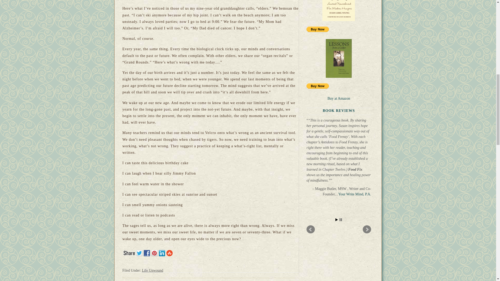 Image resolution: width=500 pixels, height=281 pixels. What do you see at coordinates (140, 252) in the screenshot?
I see `Twitter` at bounding box center [140, 252].